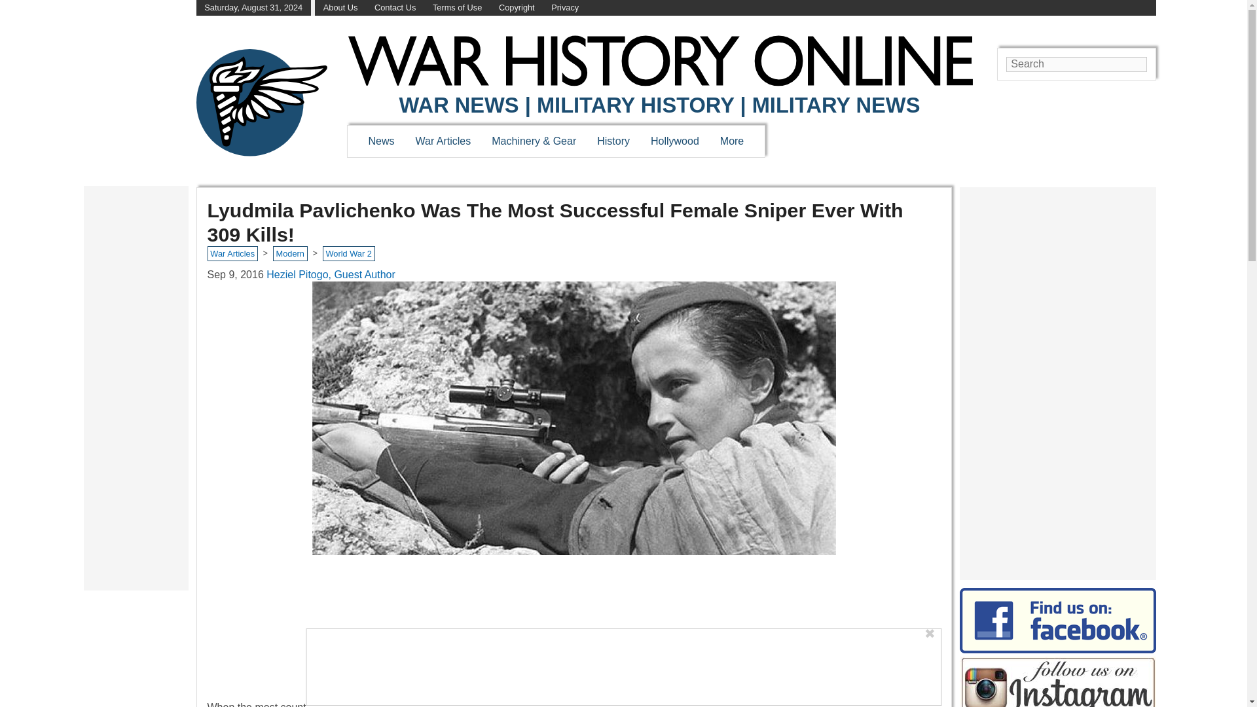  I want to click on Copyright, so click(517, 8).